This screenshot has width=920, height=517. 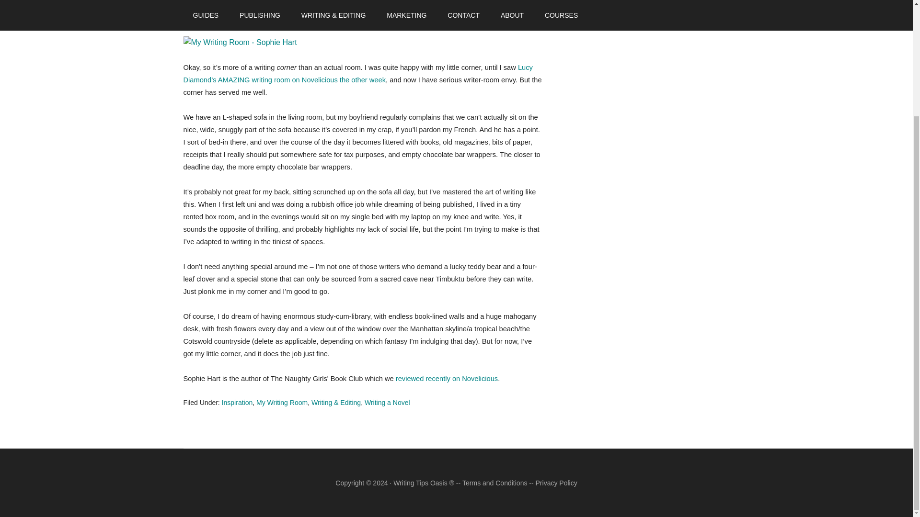 What do you see at coordinates (363, 42) in the screenshot?
I see `My Writing Room - Sophie Hart` at bounding box center [363, 42].